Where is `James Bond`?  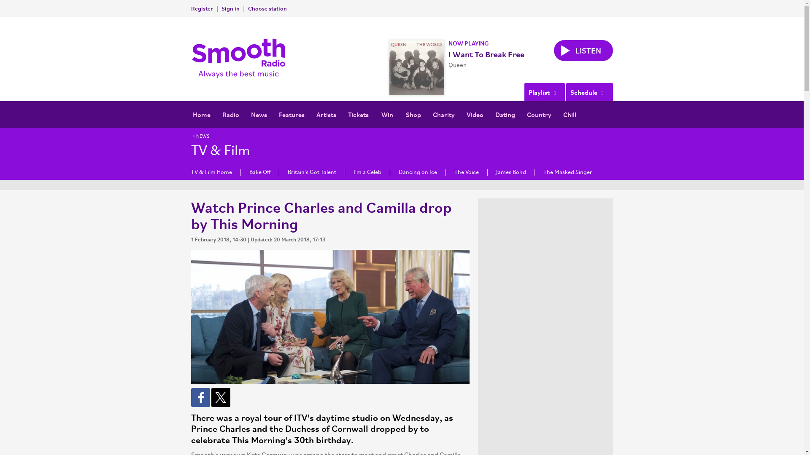 James Bond is located at coordinates (510, 172).